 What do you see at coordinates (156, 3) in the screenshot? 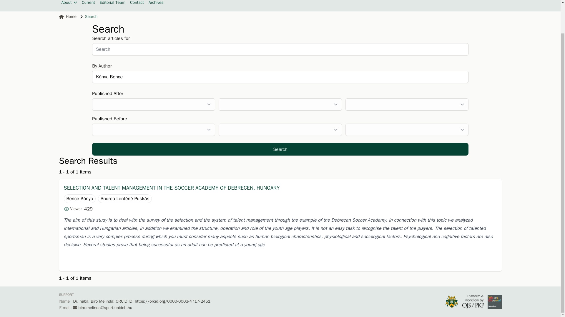
I see `Archives` at bounding box center [156, 3].